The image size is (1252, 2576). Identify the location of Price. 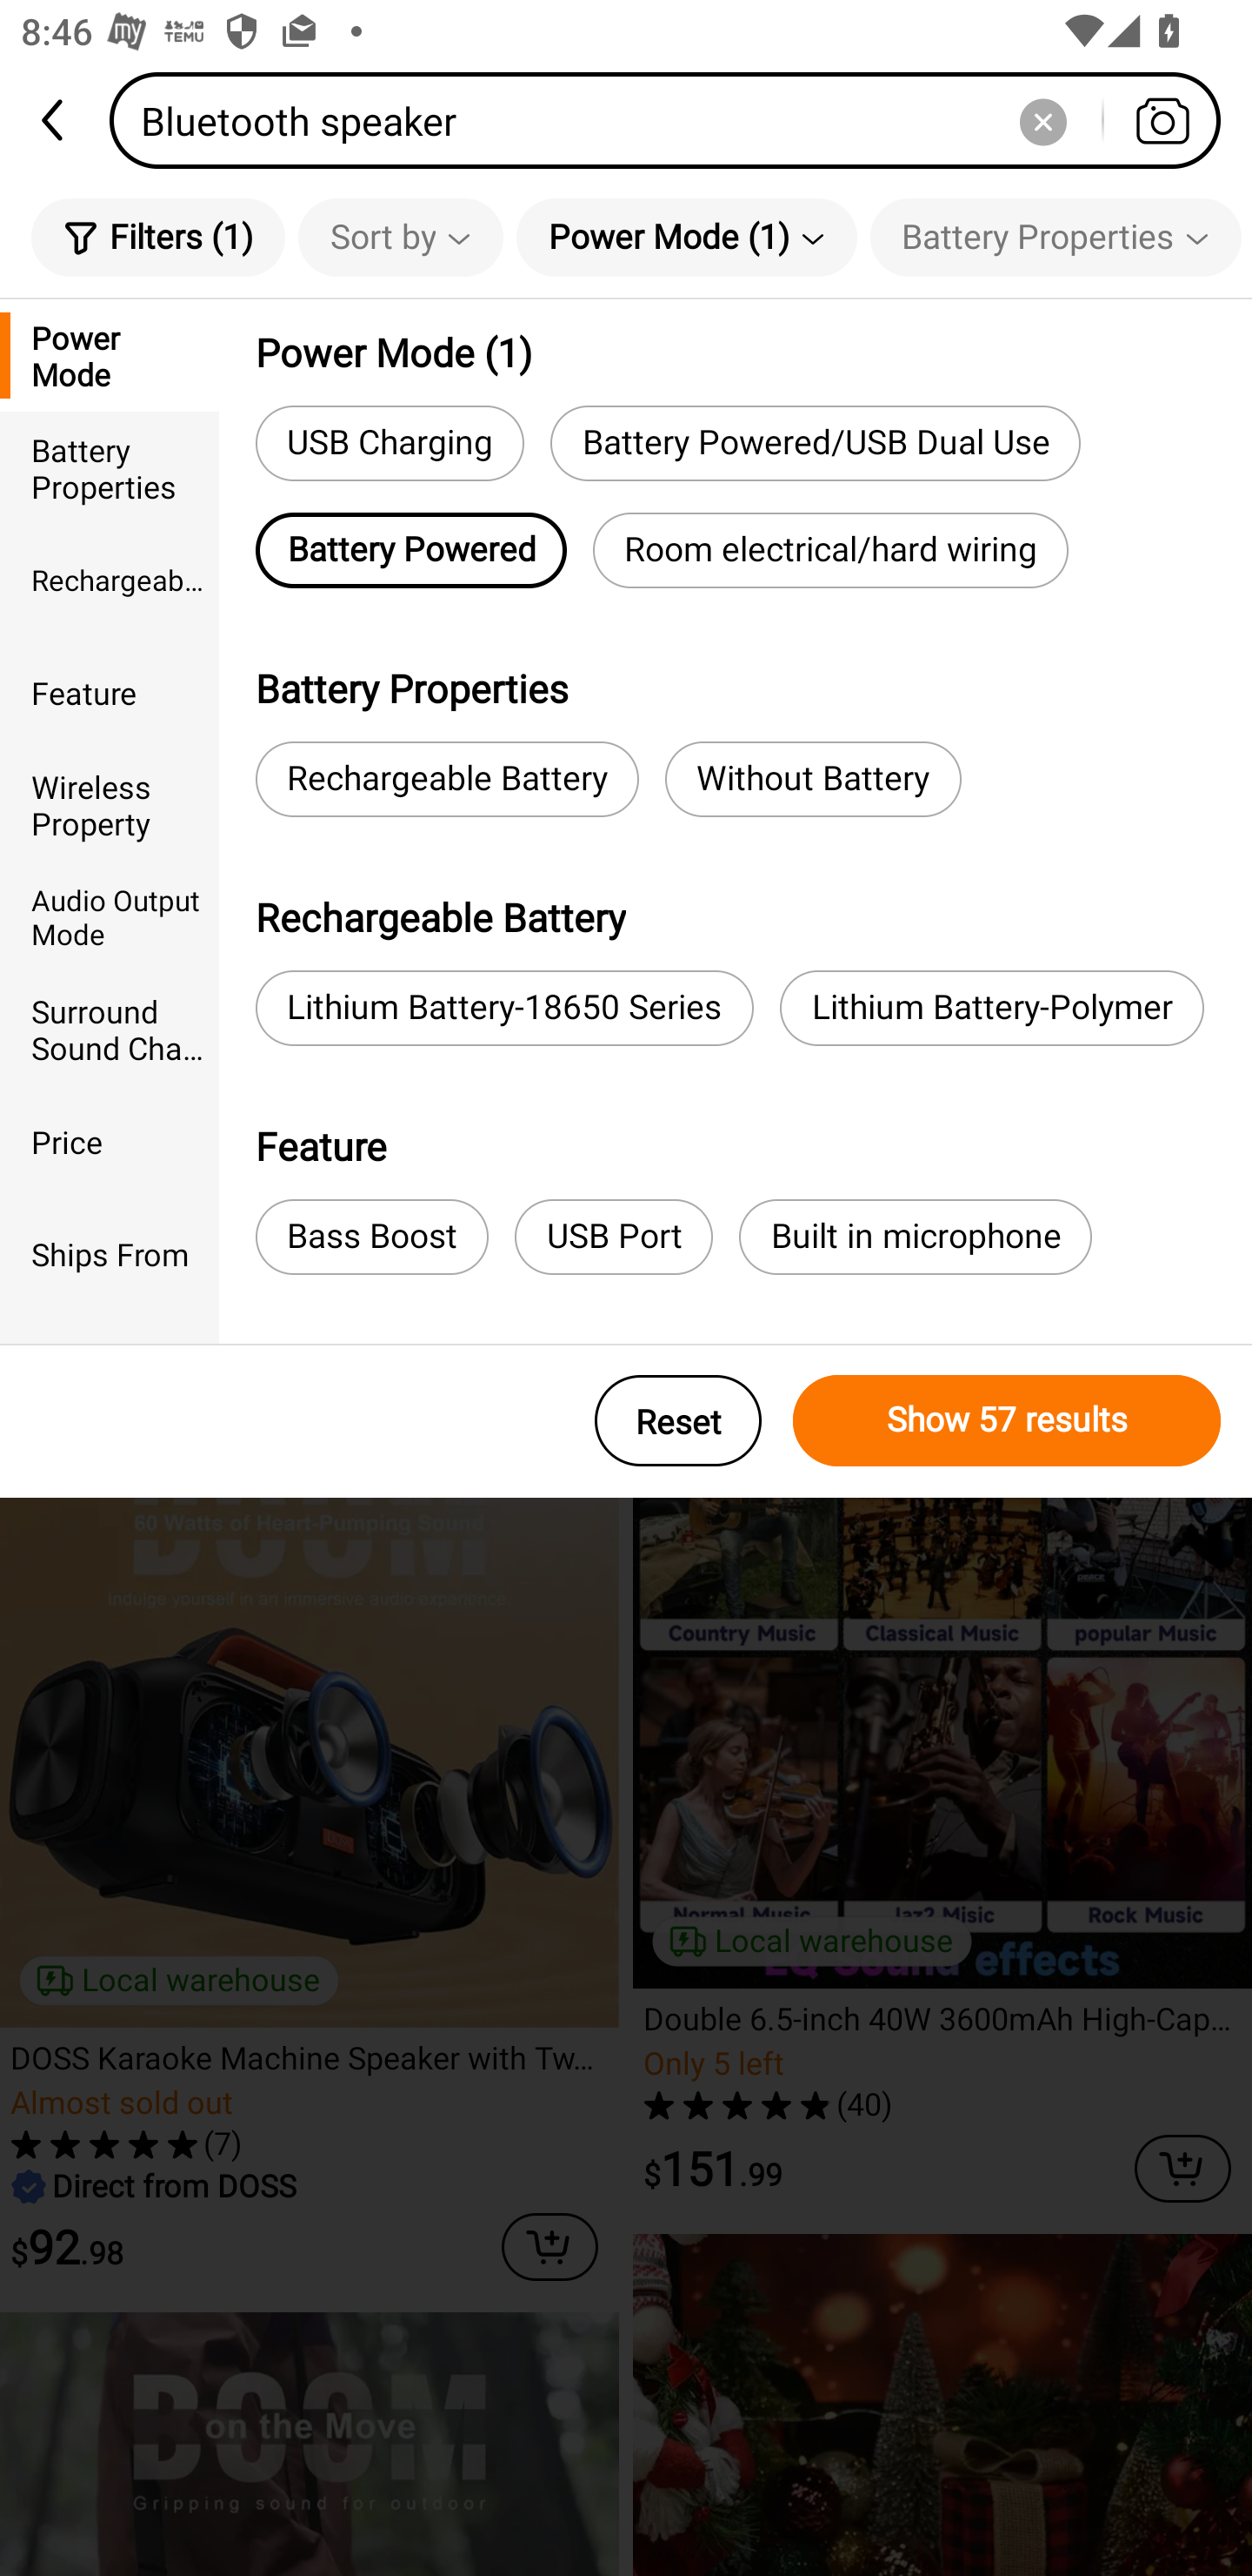
(110, 1141).